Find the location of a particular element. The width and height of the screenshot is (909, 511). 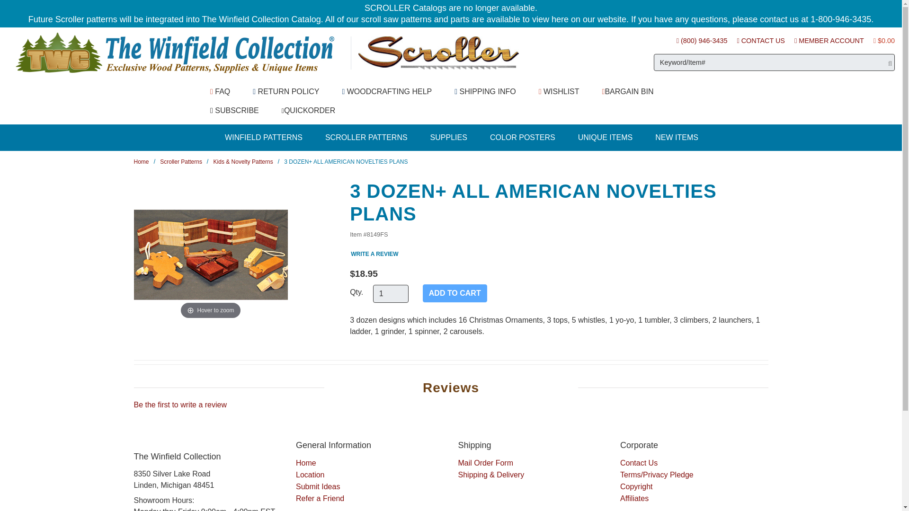

Add to Cart is located at coordinates (454, 293).